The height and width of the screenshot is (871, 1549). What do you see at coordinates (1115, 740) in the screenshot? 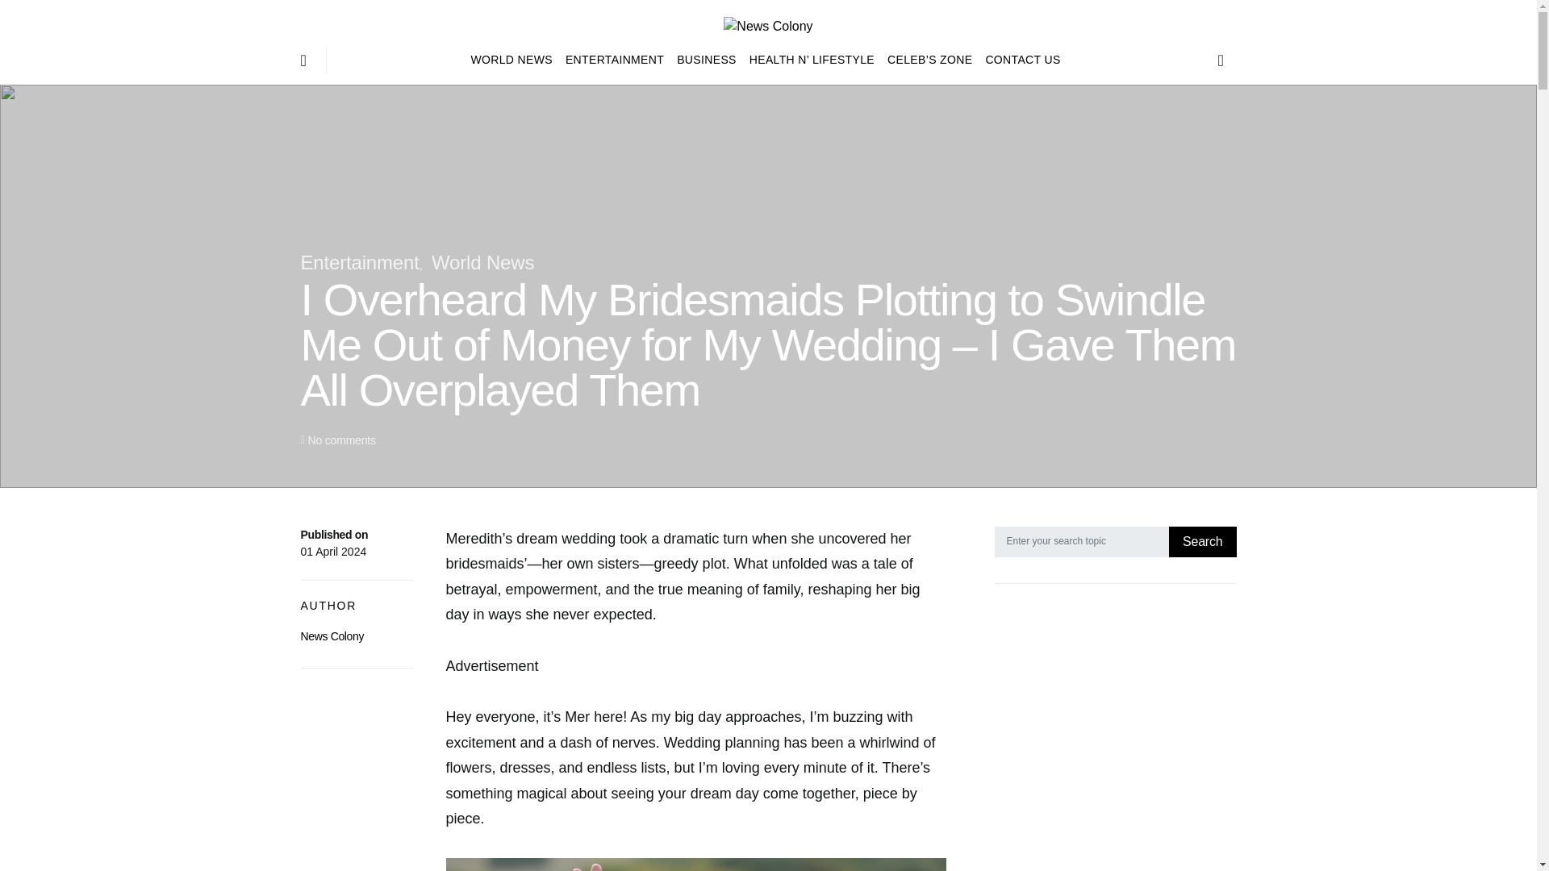
I see `Advertisement` at bounding box center [1115, 740].